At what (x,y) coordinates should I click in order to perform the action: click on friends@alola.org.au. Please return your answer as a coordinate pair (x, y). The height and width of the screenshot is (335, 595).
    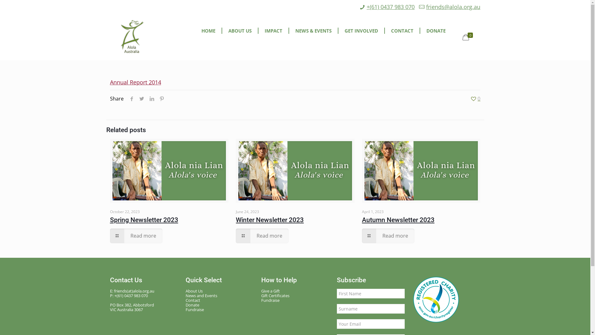
    Looking at the image, I should click on (453, 7).